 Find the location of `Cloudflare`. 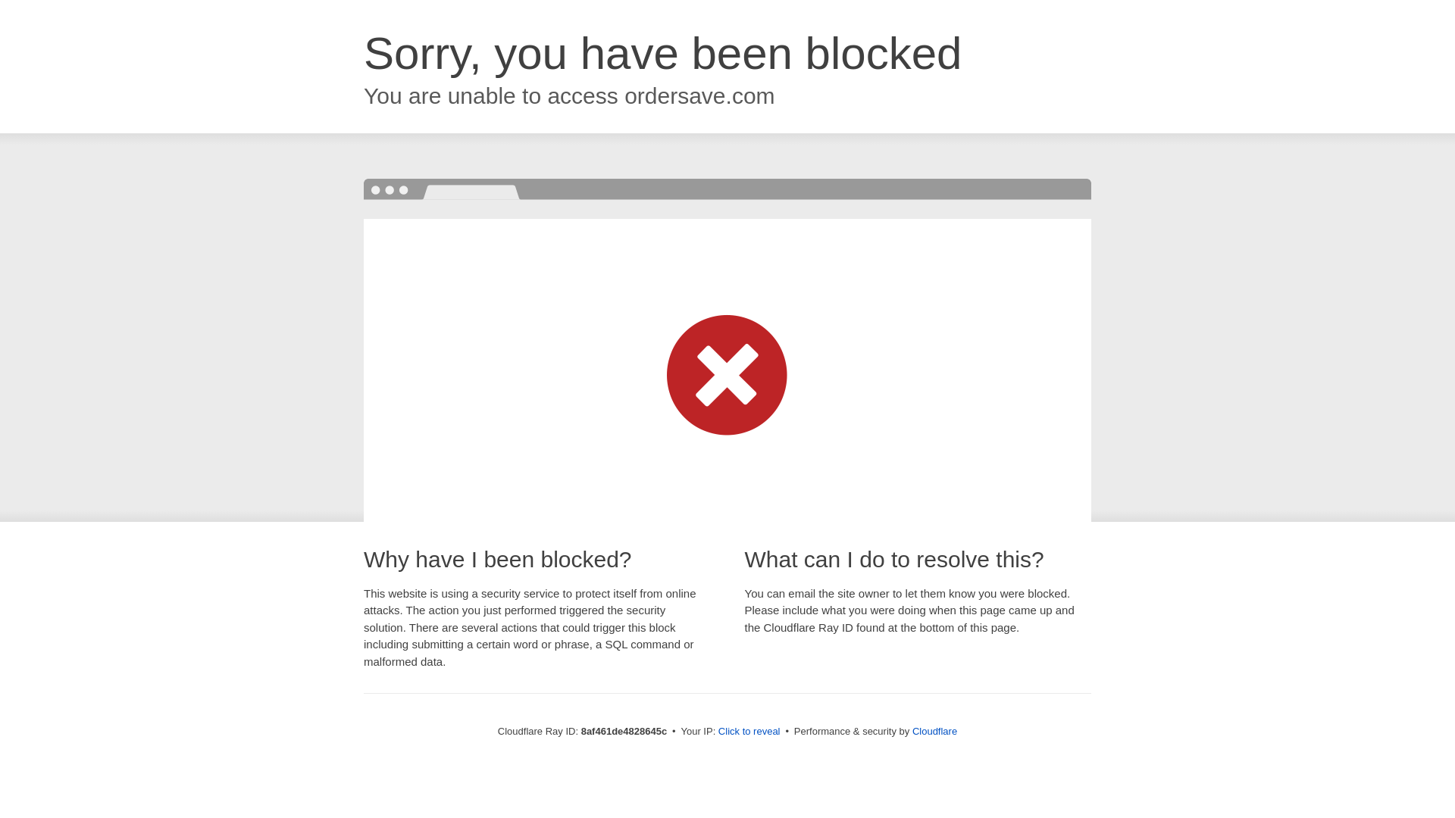

Cloudflare is located at coordinates (934, 731).